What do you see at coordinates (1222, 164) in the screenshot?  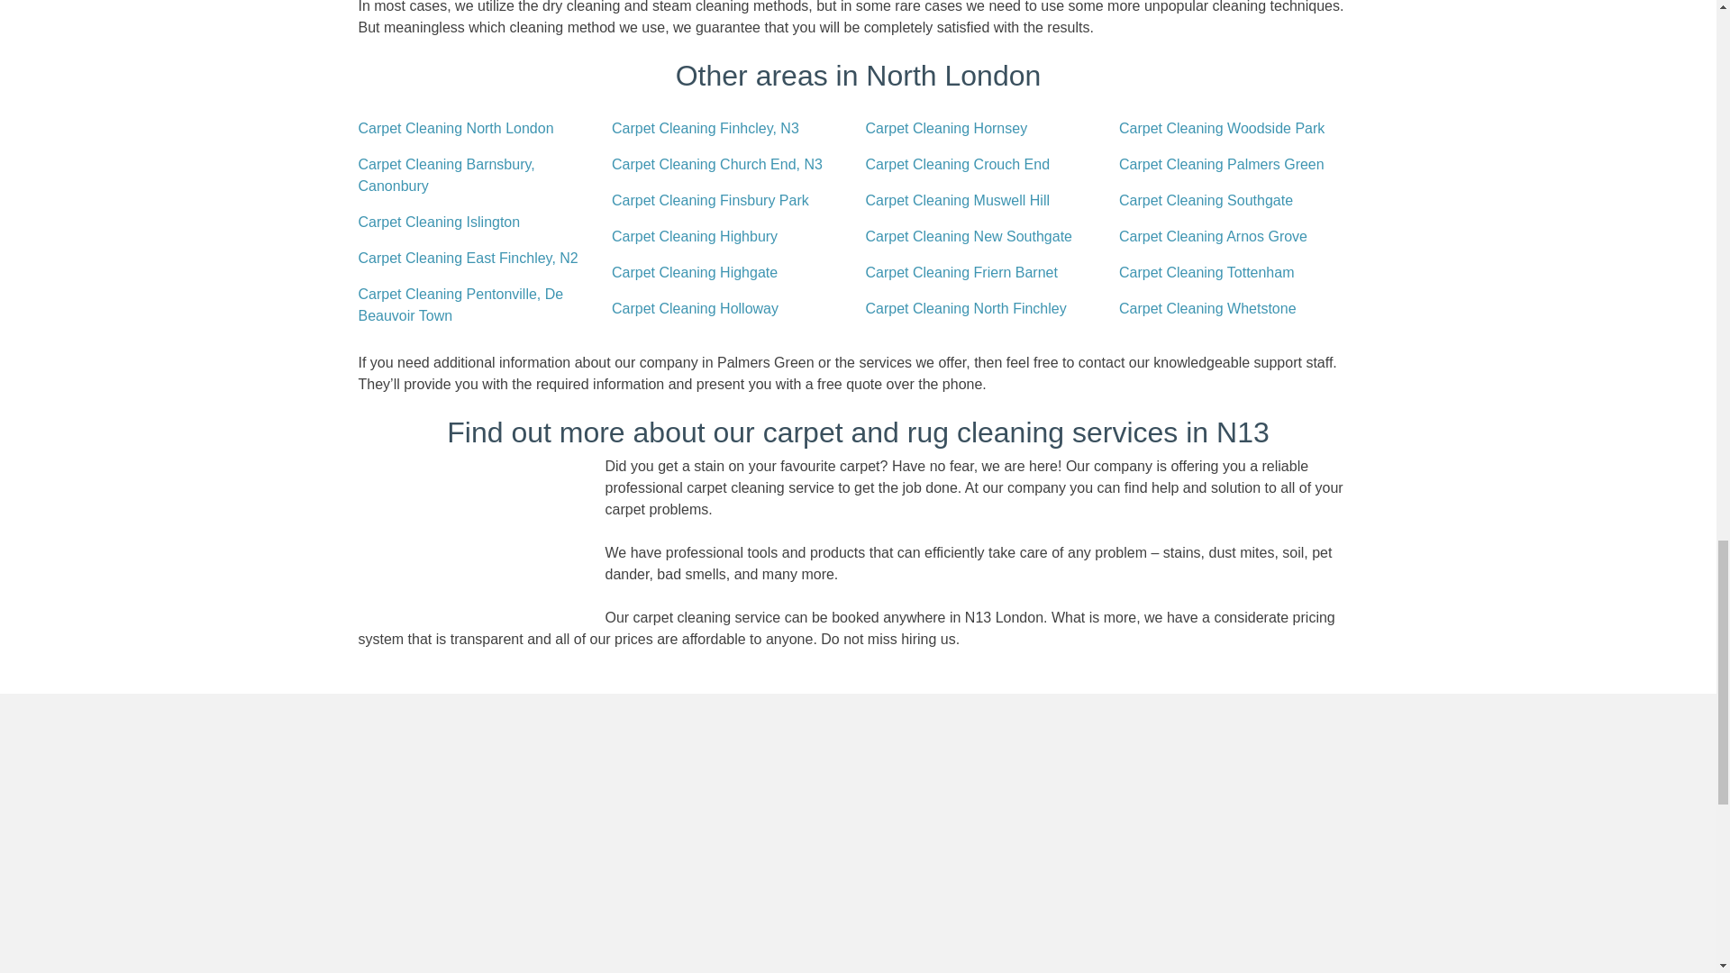 I see `Carpet Cleaning Palmers Green` at bounding box center [1222, 164].